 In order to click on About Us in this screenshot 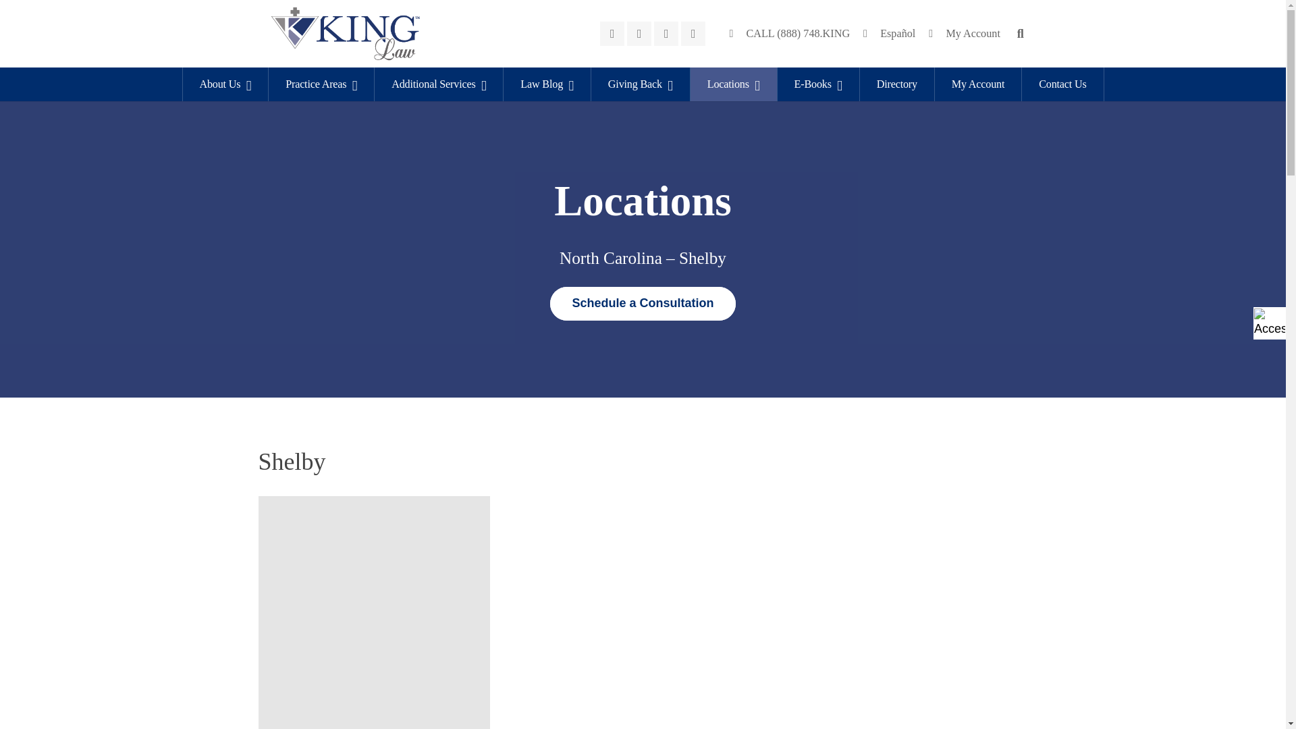, I will do `click(225, 84)`.